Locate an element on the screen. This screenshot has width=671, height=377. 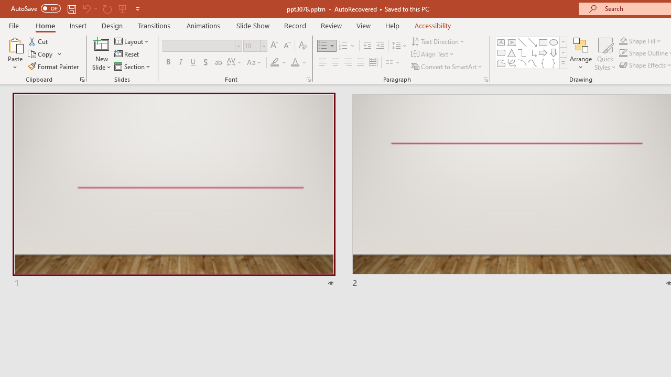
Arrow: Down is located at coordinates (554, 52).